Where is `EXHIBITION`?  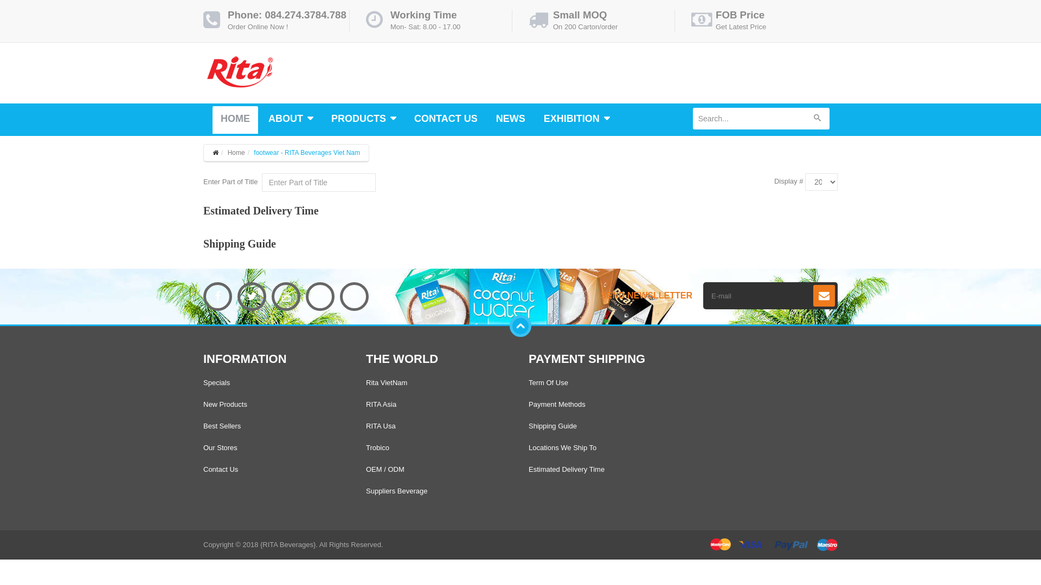
EXHIBITION is located at coordinates (577, 120).